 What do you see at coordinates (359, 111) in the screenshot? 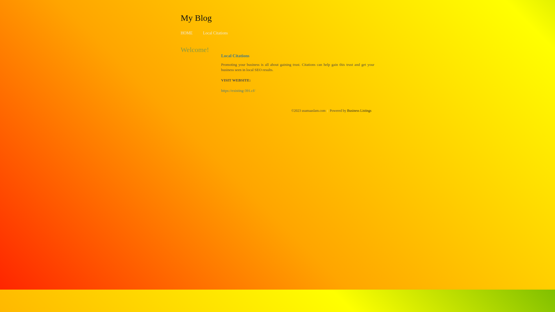
I see `Business Listings` at bounding box center [359, 111].